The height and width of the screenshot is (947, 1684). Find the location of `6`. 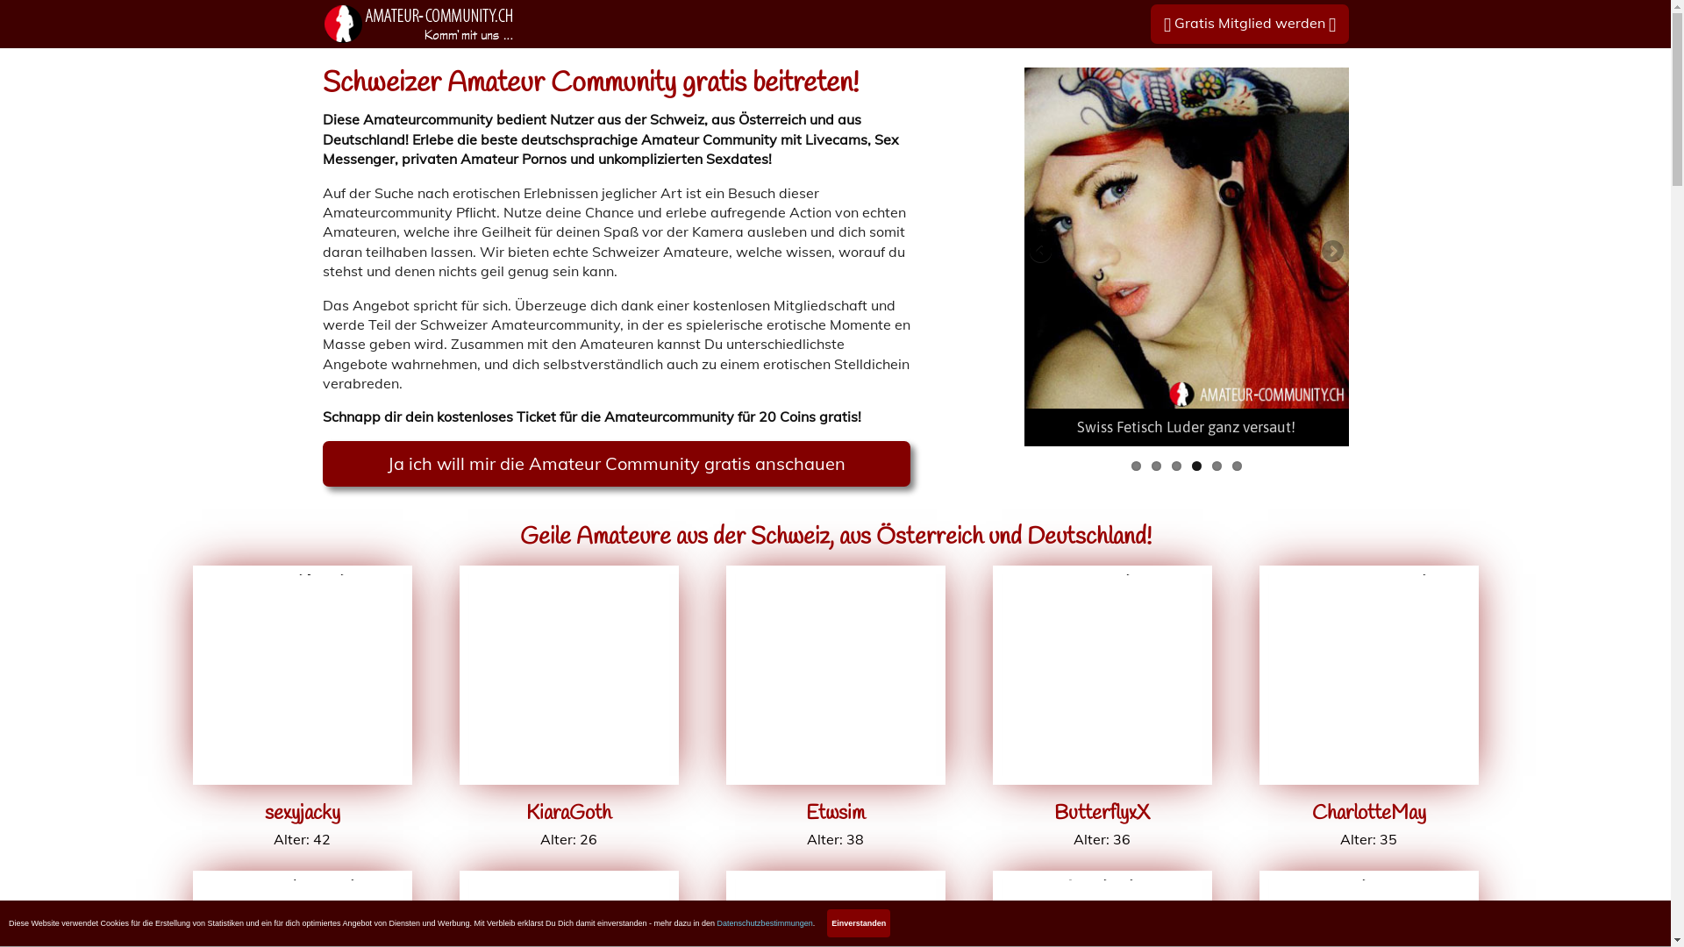

6 is located at coordinates (1237, 466).